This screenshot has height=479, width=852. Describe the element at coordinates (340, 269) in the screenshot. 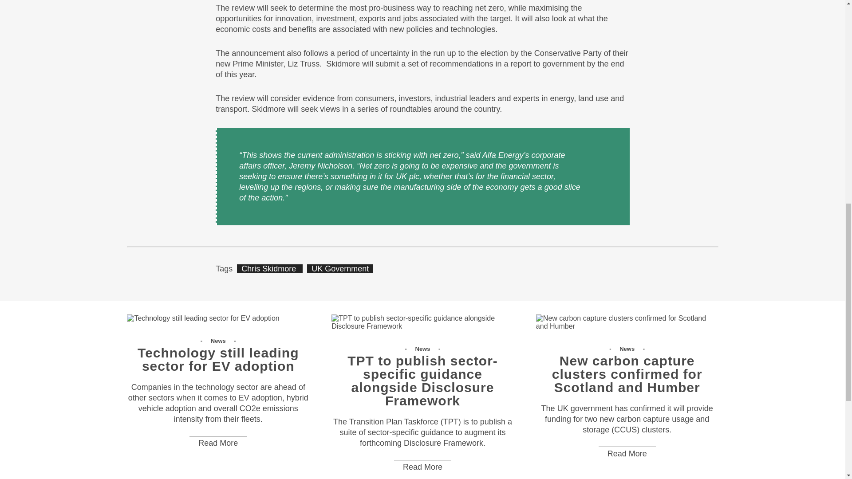

I see `UK Government` at that location.